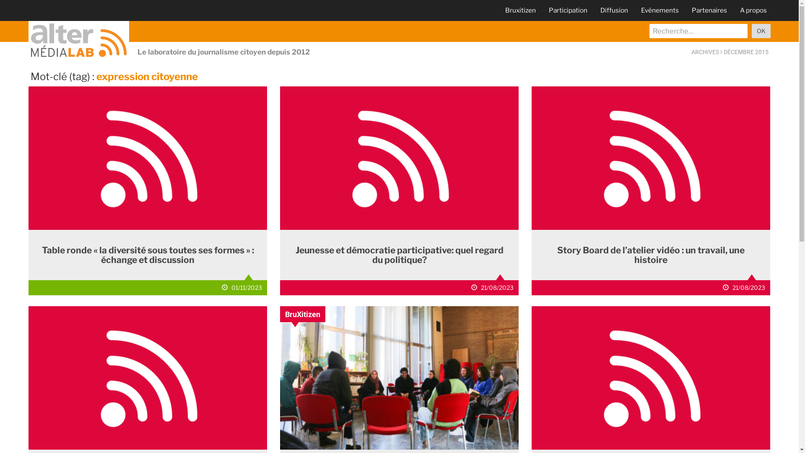 The height and width of the screenshot is (453, 805). Describe the element at coordinates (753, 10) in the screenshot. I see `A propos` at that location.